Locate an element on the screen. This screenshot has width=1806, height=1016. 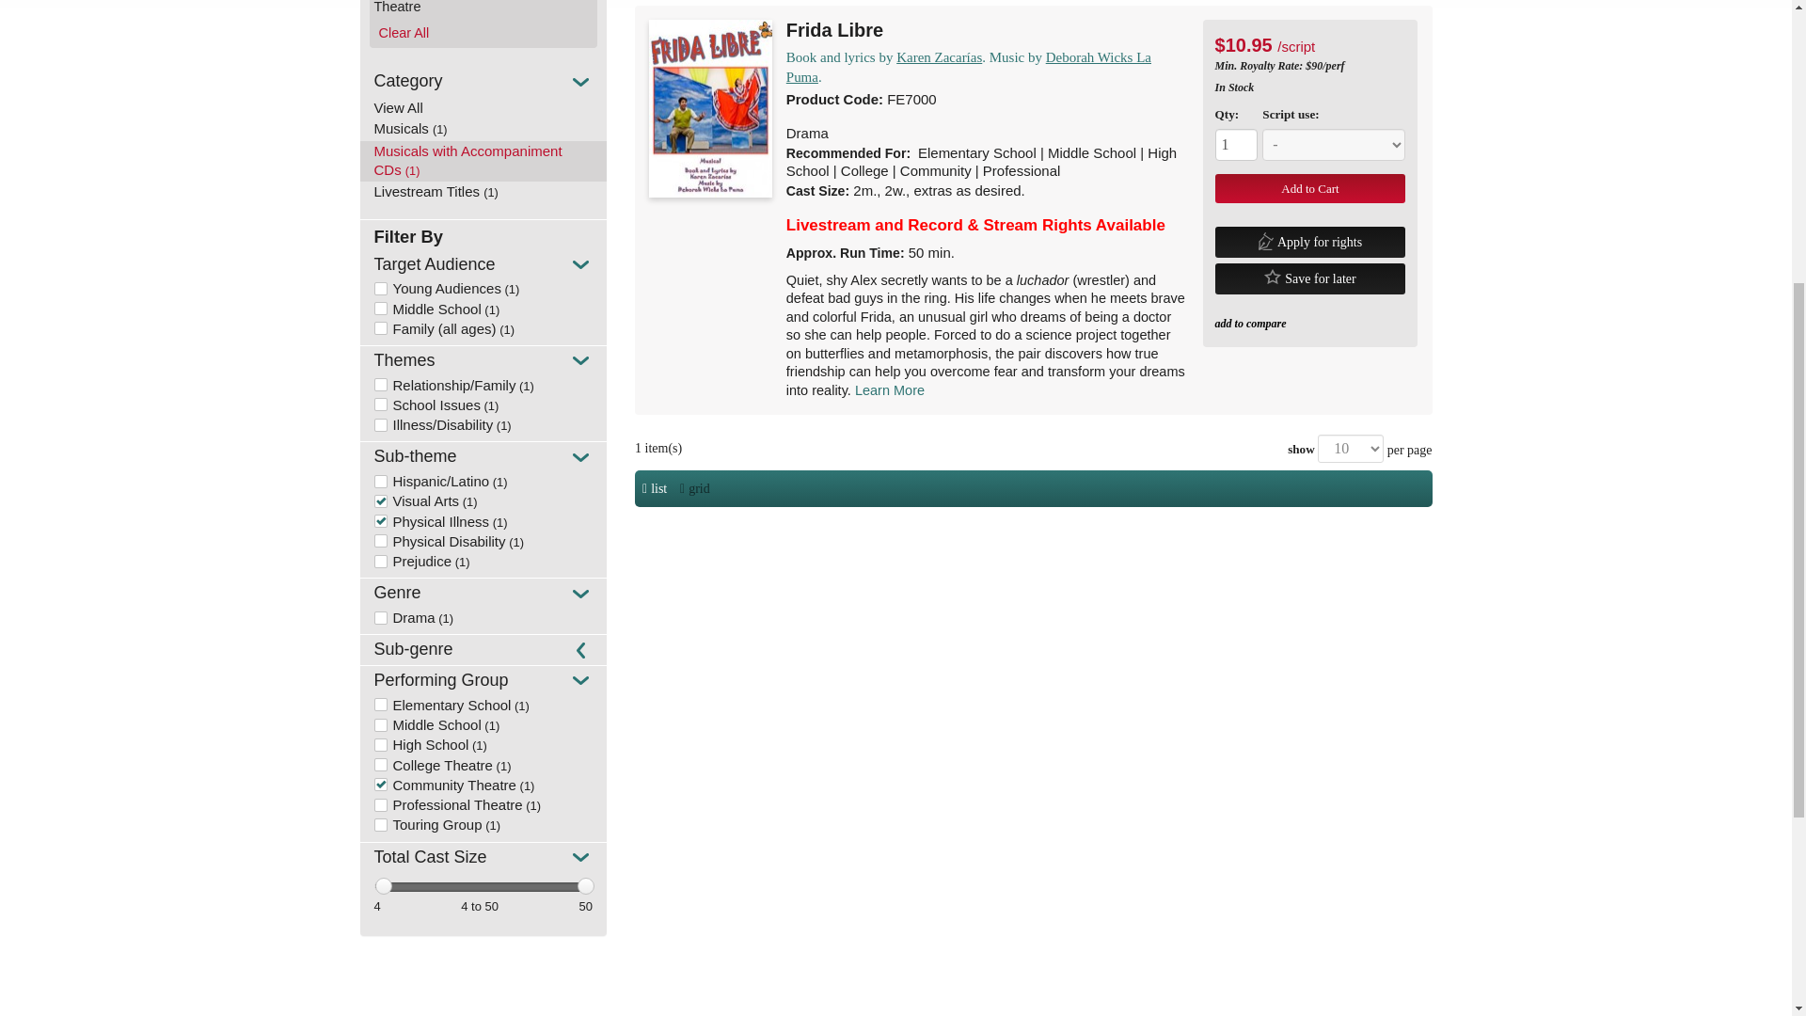
School Issues is located at coordinates (427, 405).